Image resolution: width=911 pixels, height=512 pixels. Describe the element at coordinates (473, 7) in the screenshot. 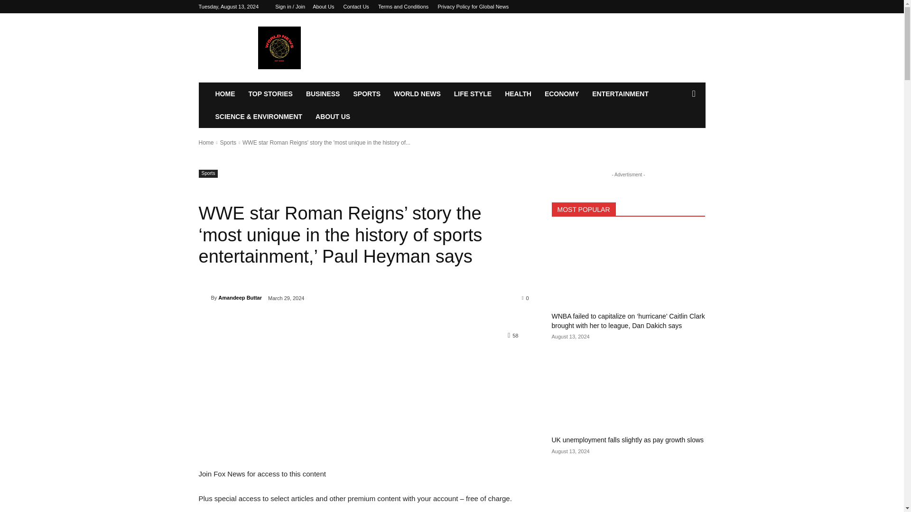

I see `Privacy Policy for Global News` at that location.